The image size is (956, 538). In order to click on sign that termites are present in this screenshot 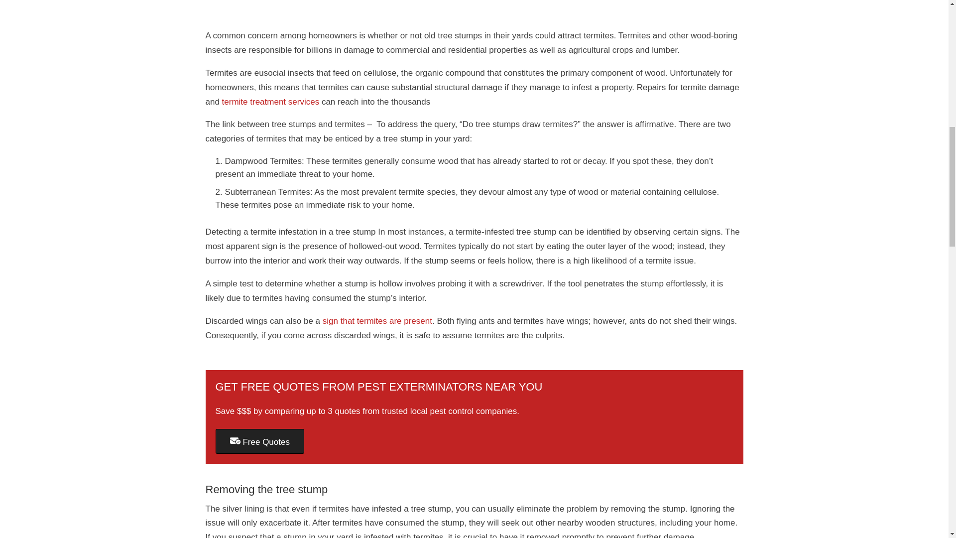, I will do `click(377, 321)`.